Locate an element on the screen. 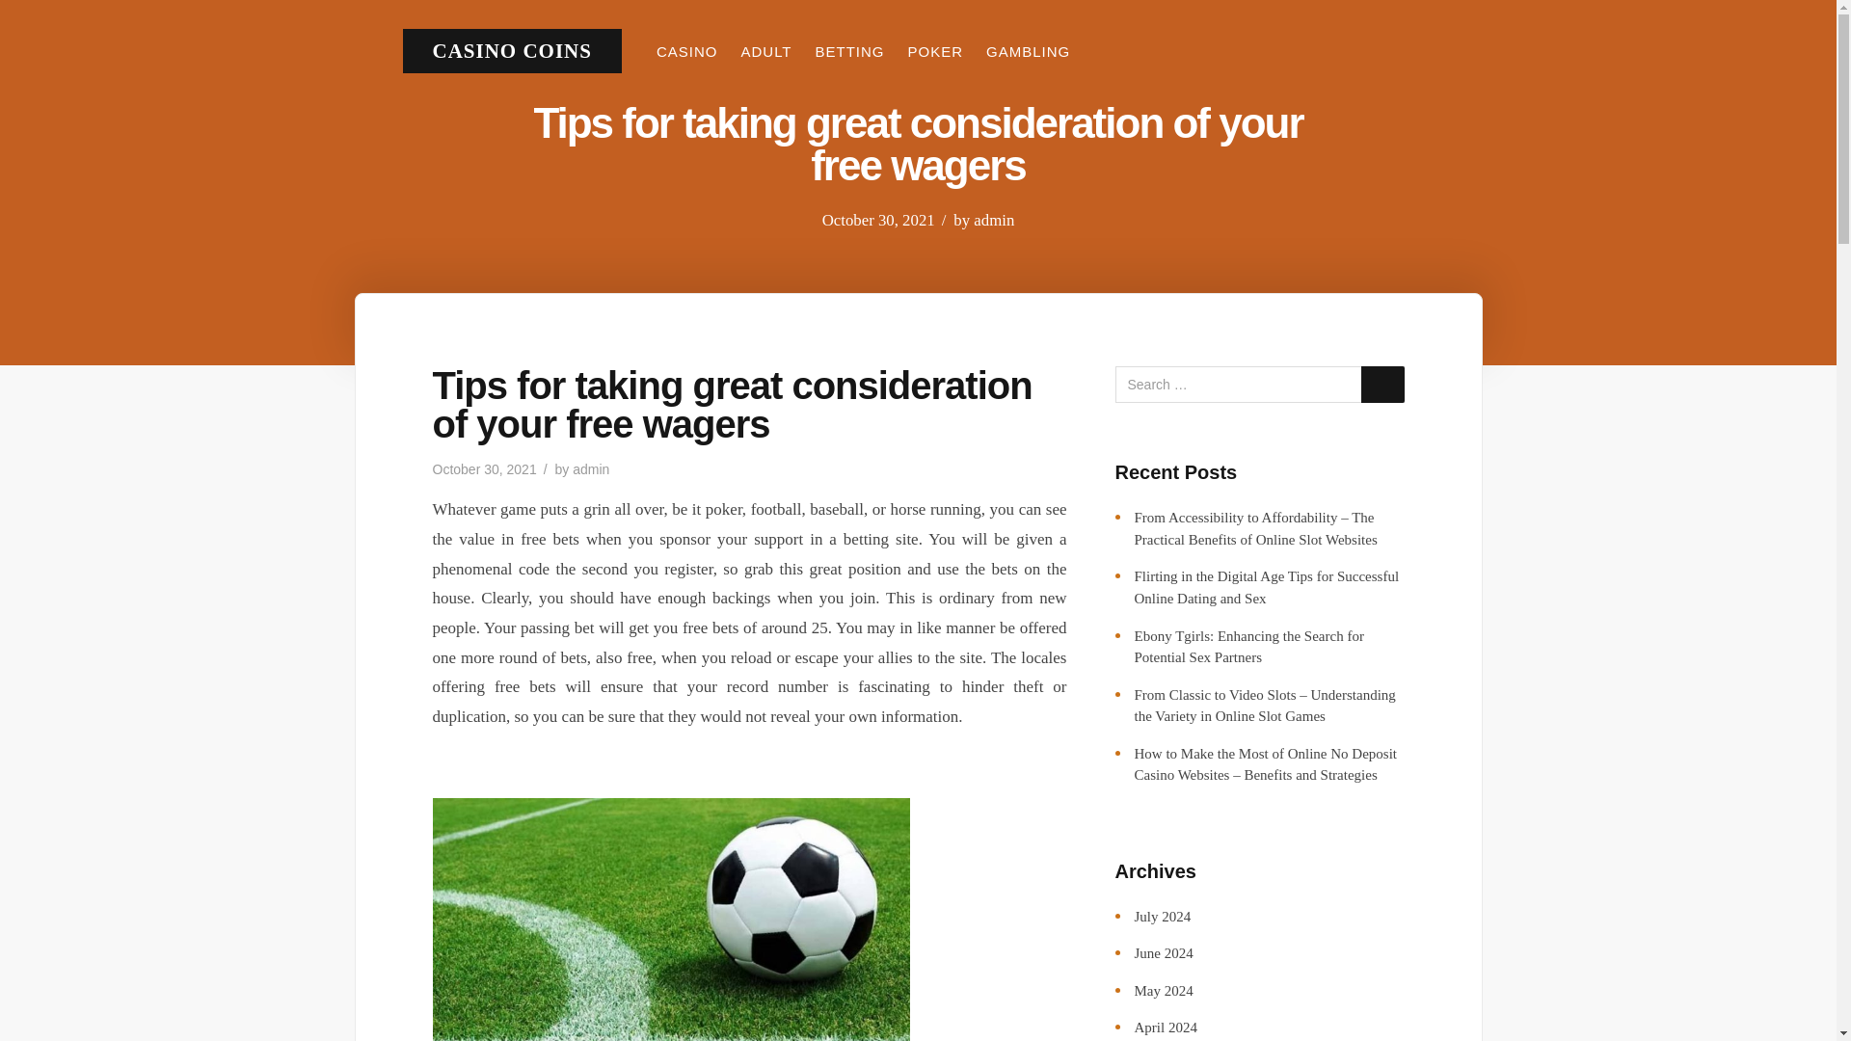 Image resolution: width=1851 pixels, height=1041 pixels. Search for: is located at coordinates (1258, 384).